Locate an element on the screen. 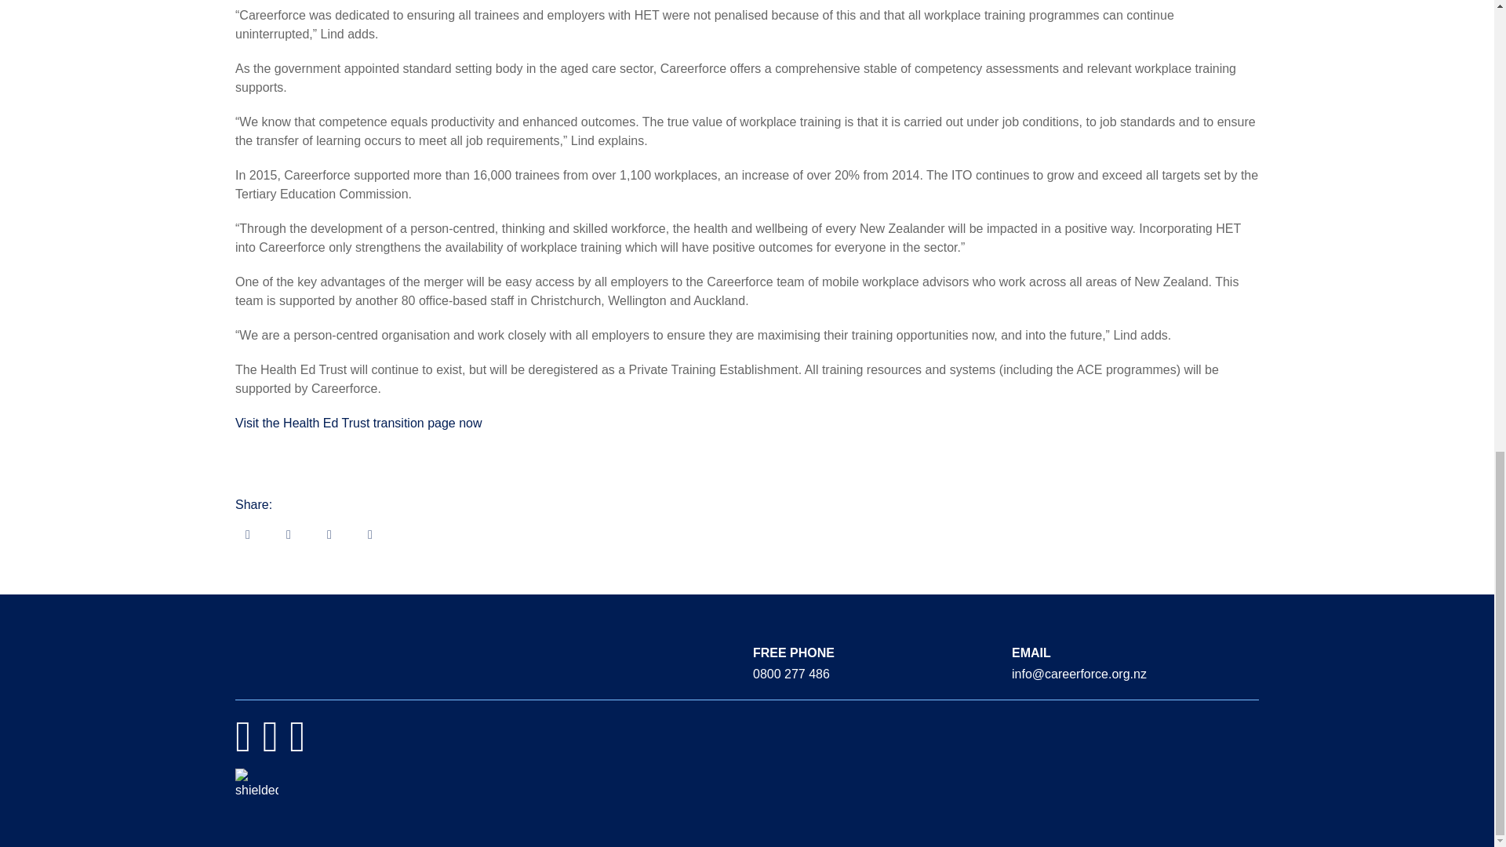 The height and width of the screenshot is (847, 1506). Twitter is located at coordinates (329, 533).